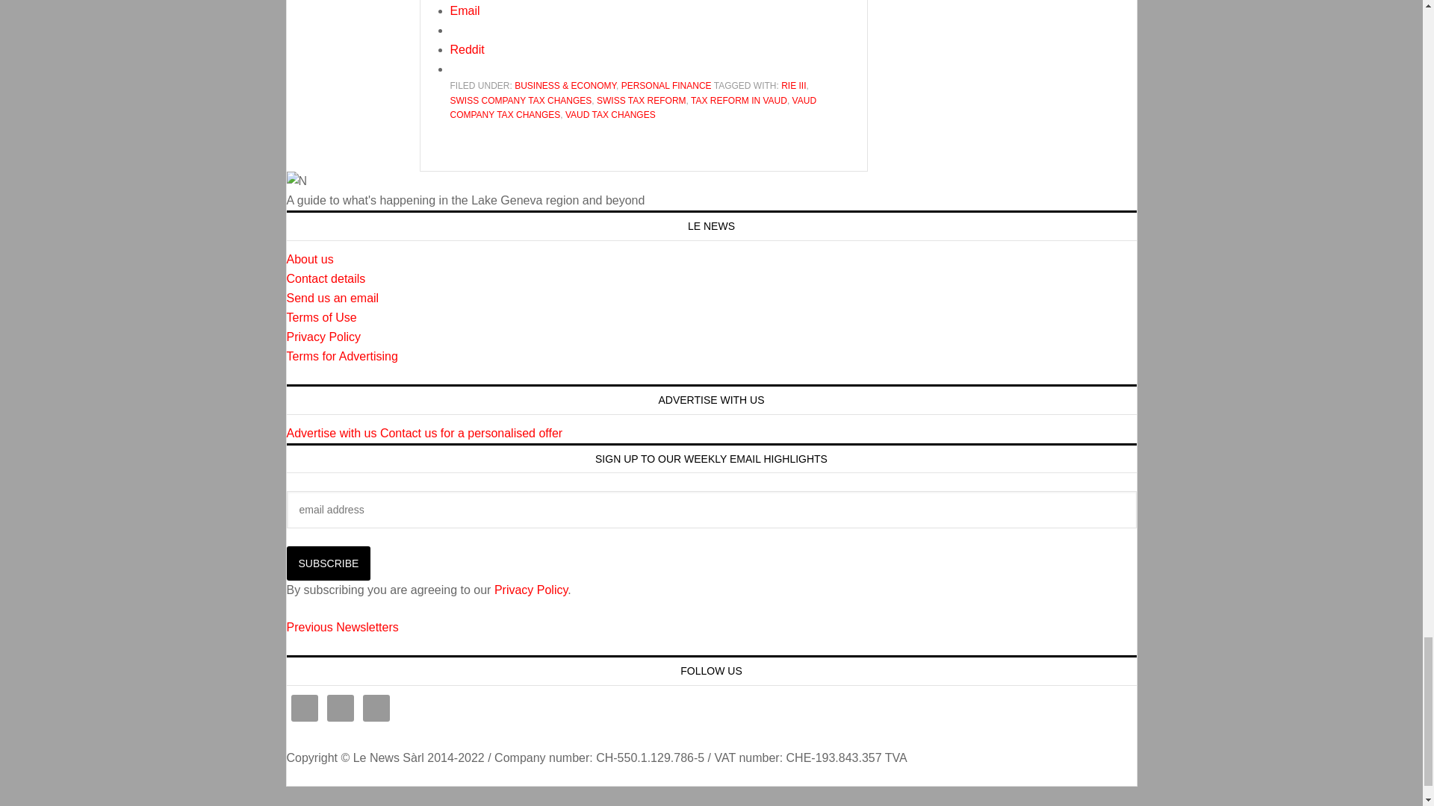 The width and height of the screenshot is (1434, 806). Describe the element at coordinates (311, 260) in the screenshot. I see `ABOUT US` at that location.